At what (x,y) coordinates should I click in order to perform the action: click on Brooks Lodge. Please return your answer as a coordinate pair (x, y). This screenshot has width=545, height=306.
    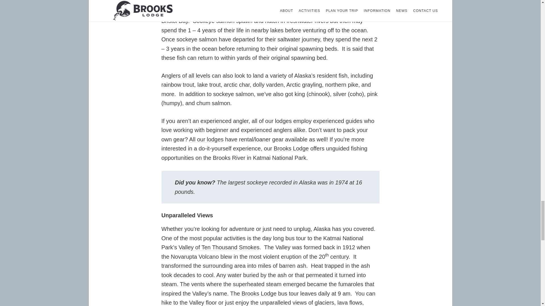
    Looking at the image, I should click on (291, 148).